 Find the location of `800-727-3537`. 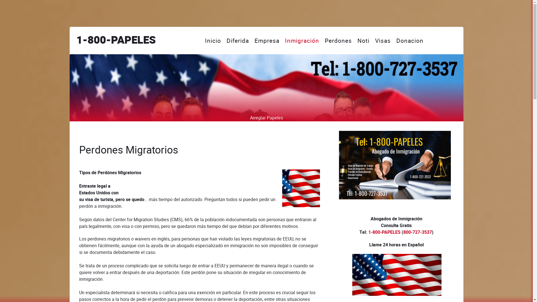

800-727-3537 is located at coordinates (418, 232).